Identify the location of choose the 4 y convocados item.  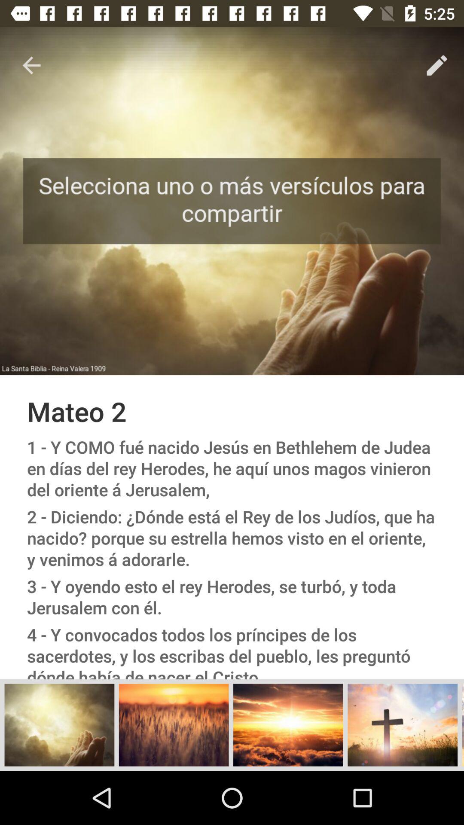
(232, 650).